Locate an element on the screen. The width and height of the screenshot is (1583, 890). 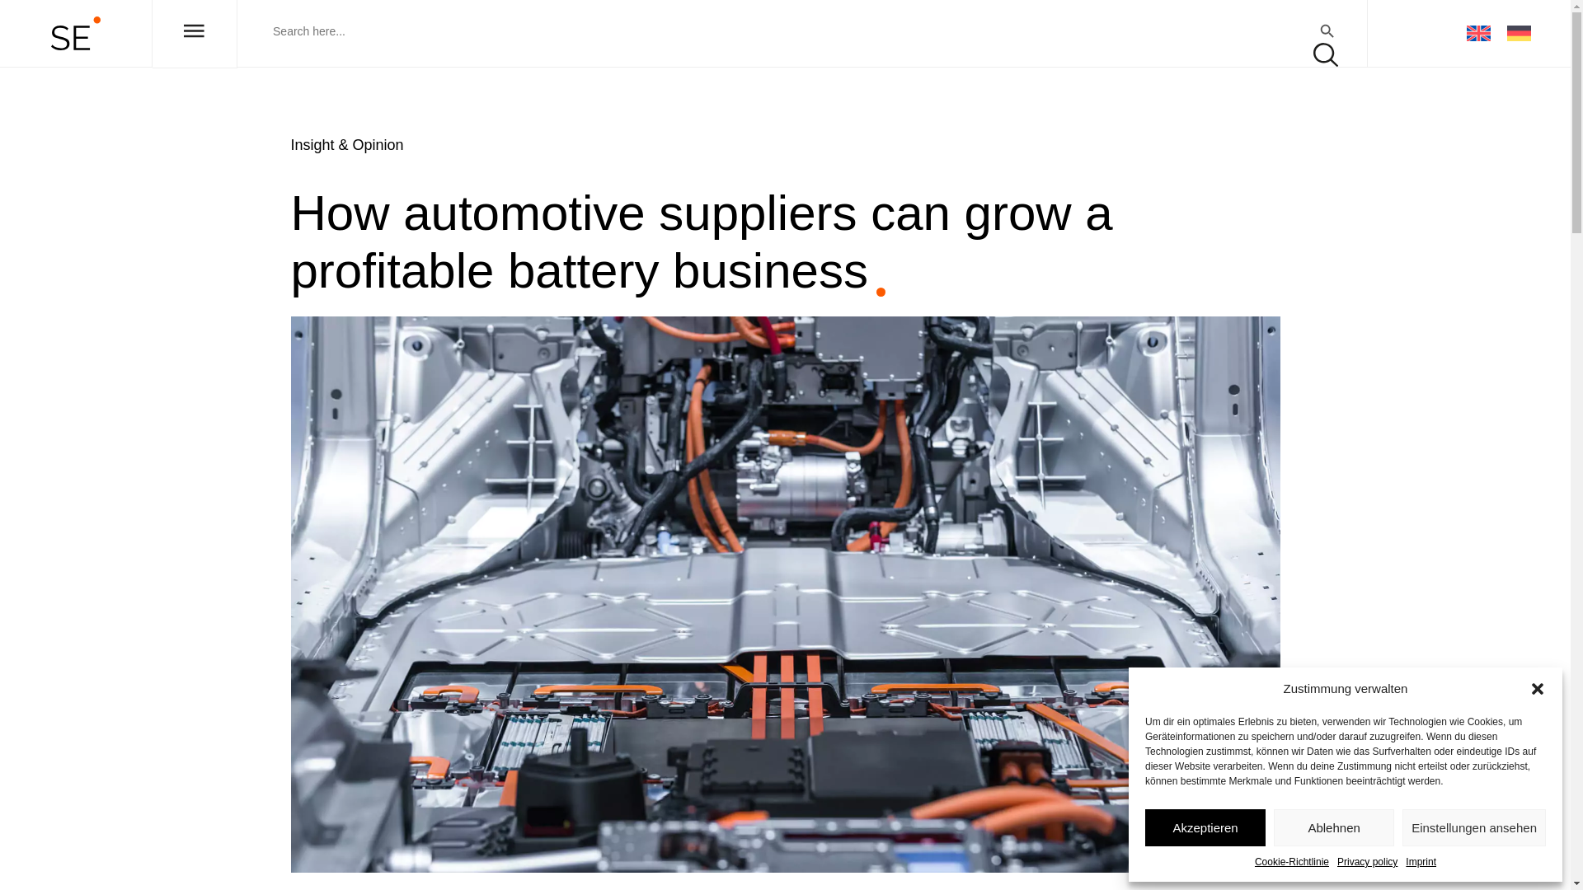
Cookie-Richtlinie is located at coordinates (1292, 862).